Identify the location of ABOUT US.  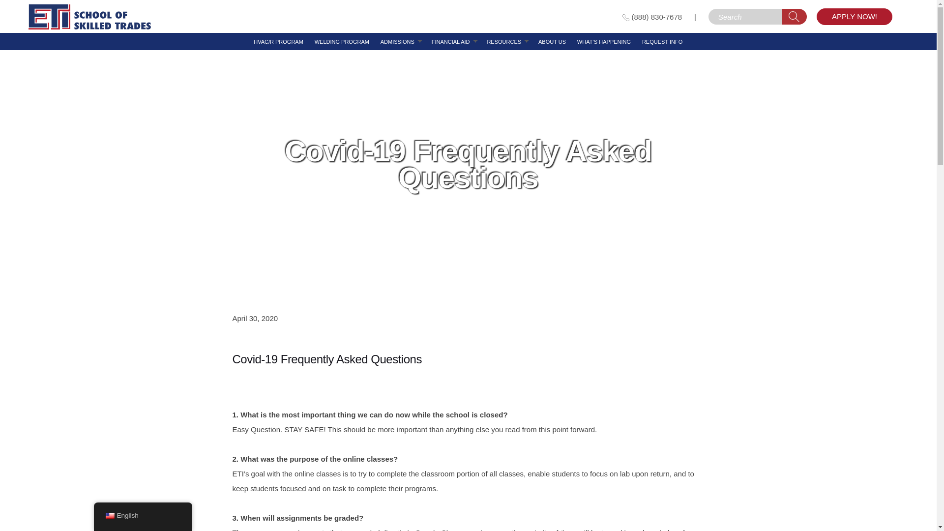
(552, 42).